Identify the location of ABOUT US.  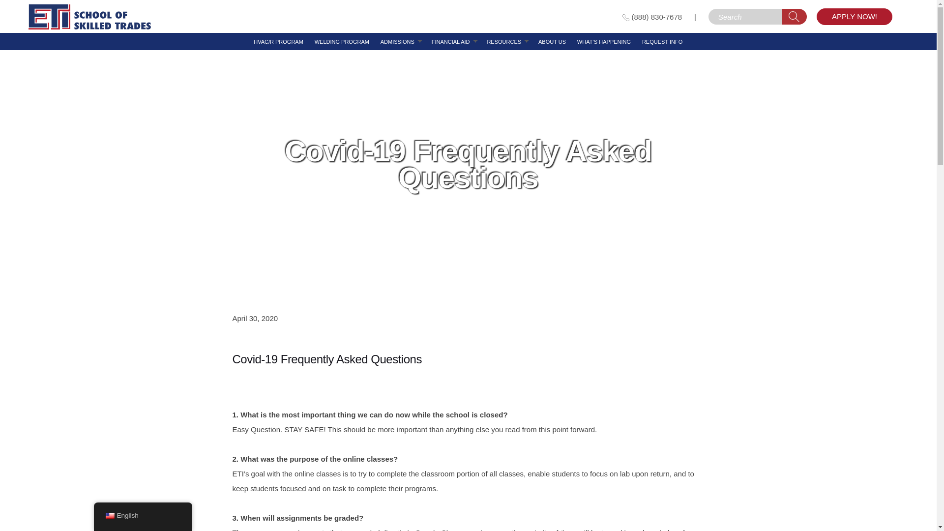
(552, 42).